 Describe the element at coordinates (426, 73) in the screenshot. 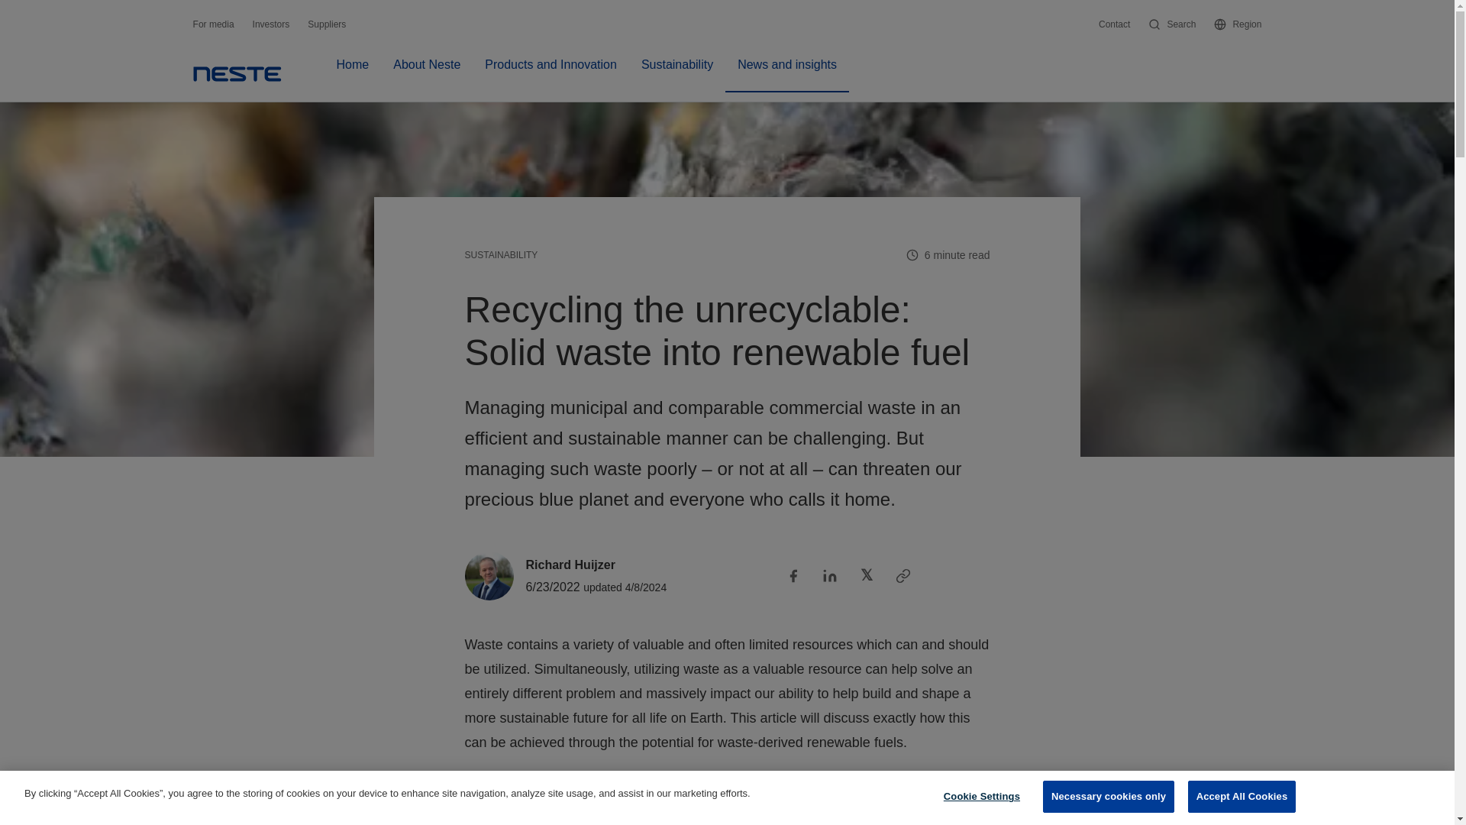

I see `About Neste` at that location.